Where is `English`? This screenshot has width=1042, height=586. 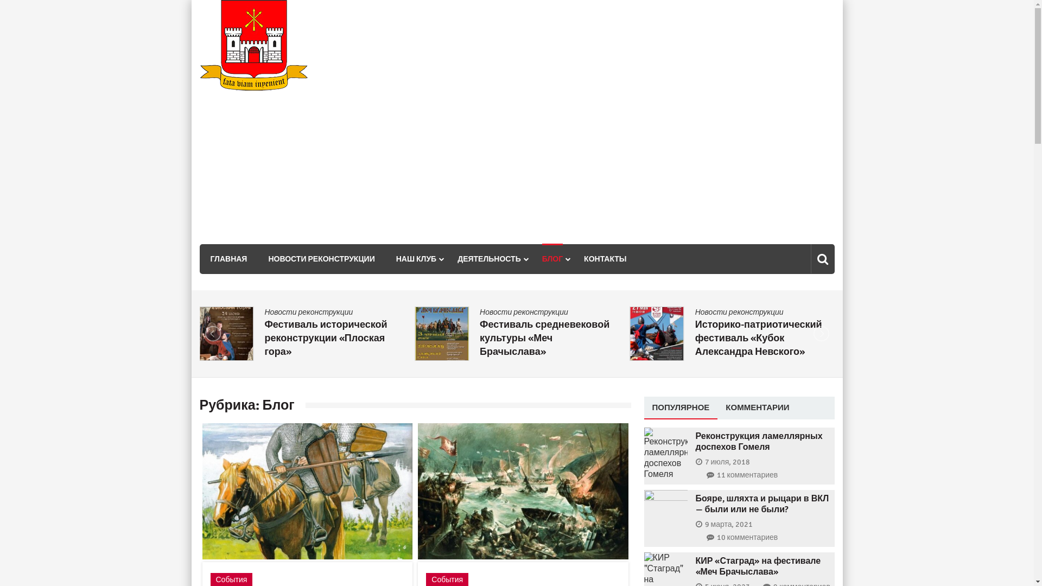
English is located at coordinates (796, 47).